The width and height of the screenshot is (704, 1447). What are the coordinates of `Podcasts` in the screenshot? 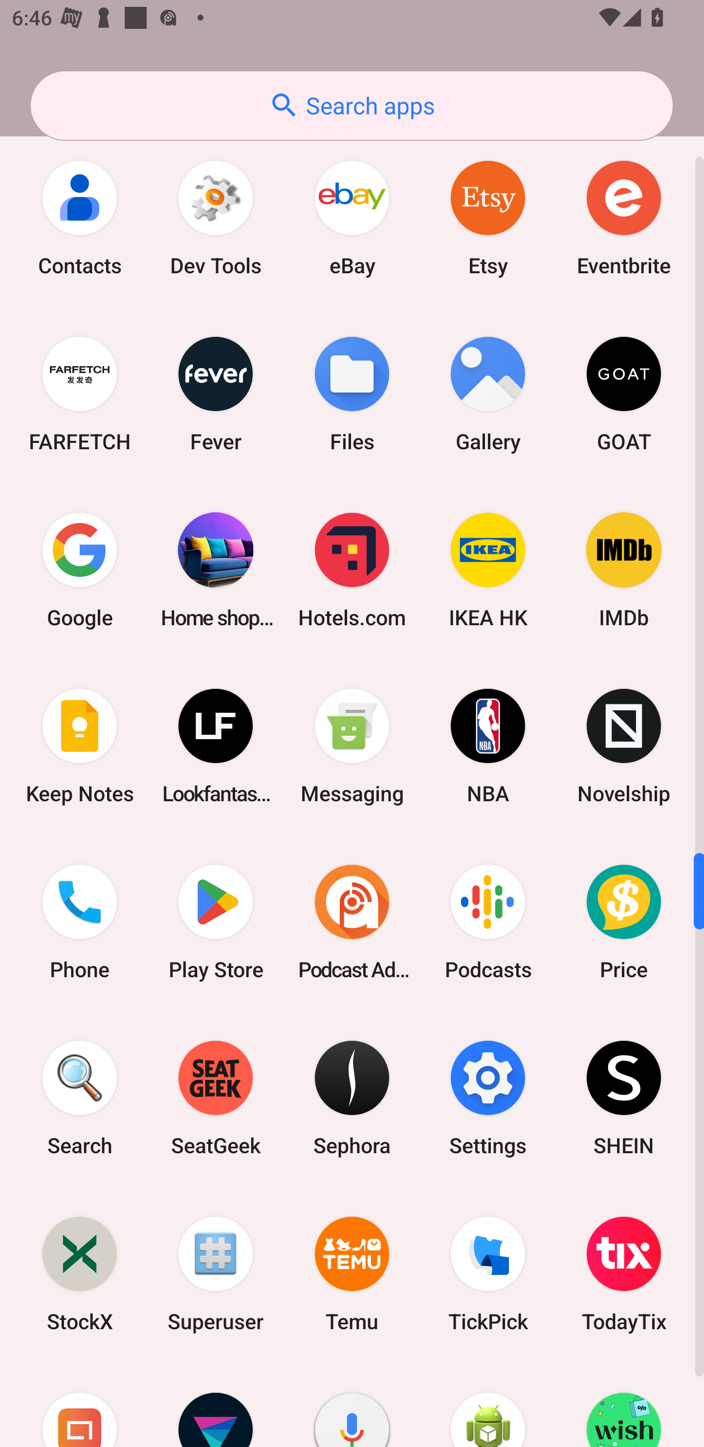 It's located at (488, 921).